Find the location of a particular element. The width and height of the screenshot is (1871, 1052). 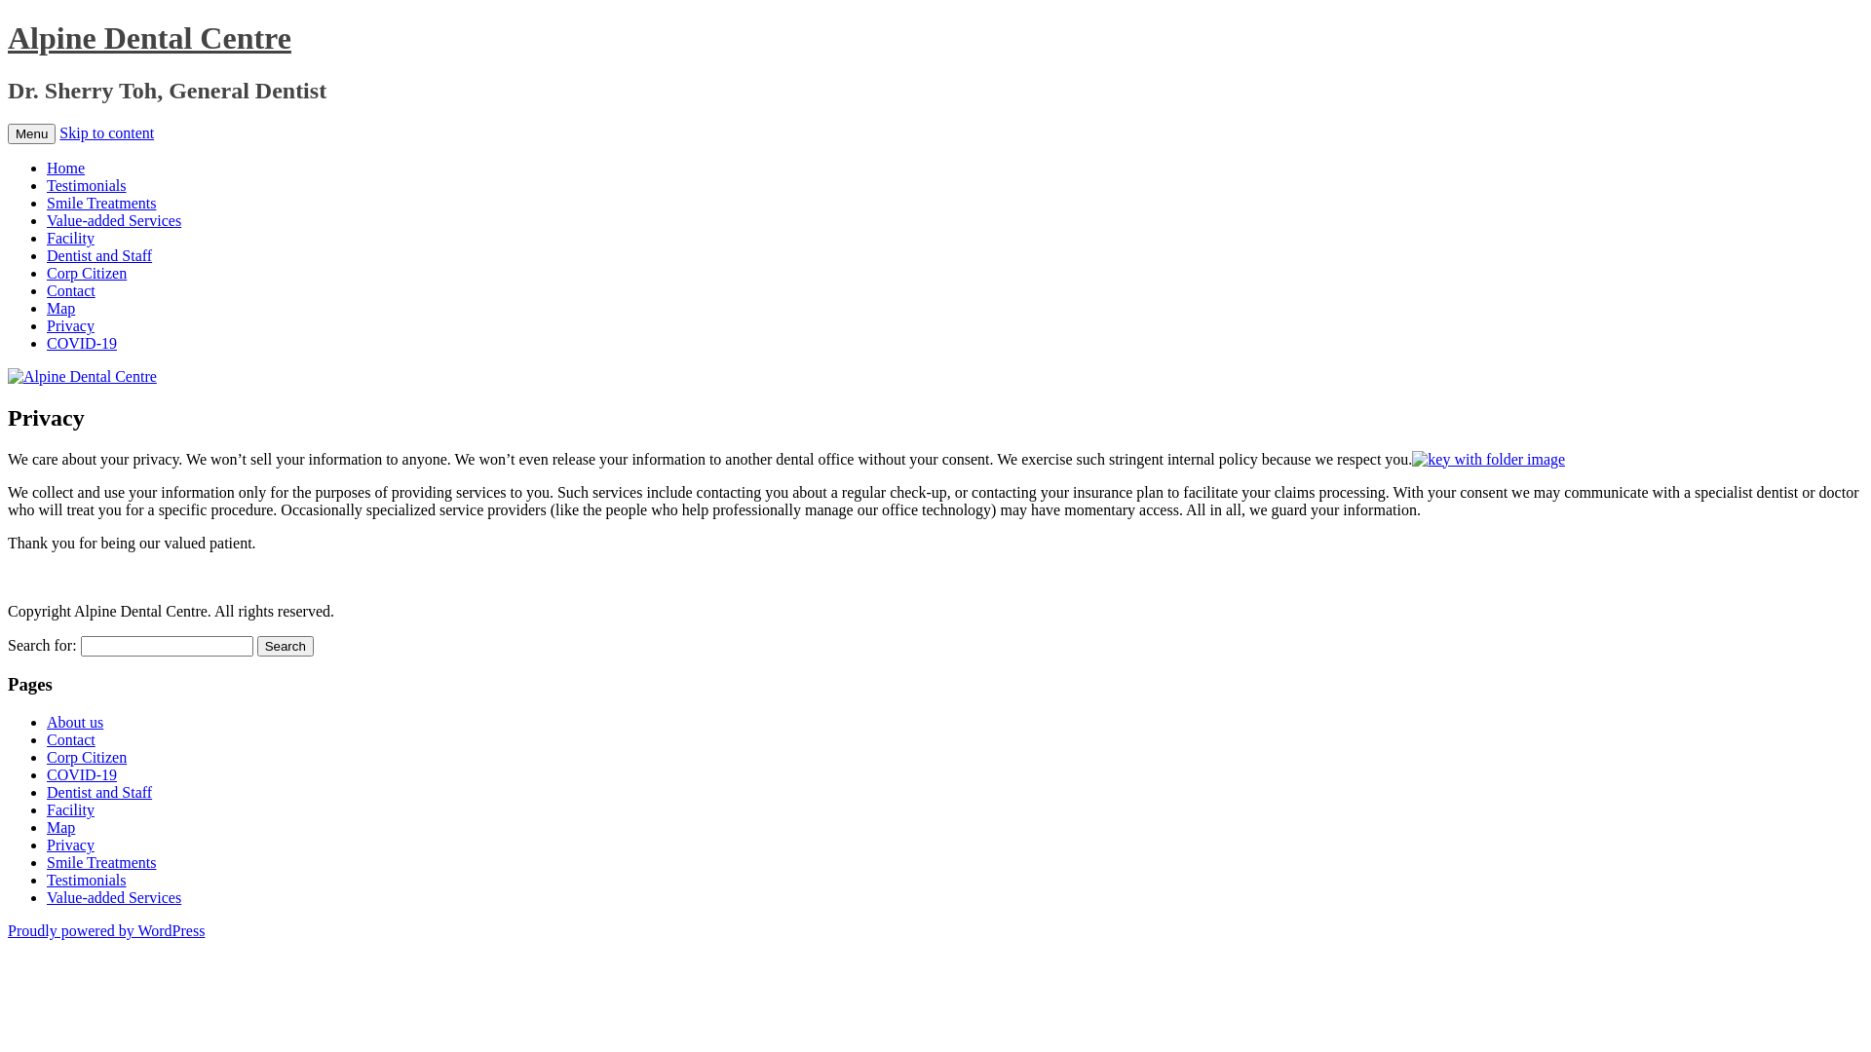

Map is located at coordinates (60, 308).